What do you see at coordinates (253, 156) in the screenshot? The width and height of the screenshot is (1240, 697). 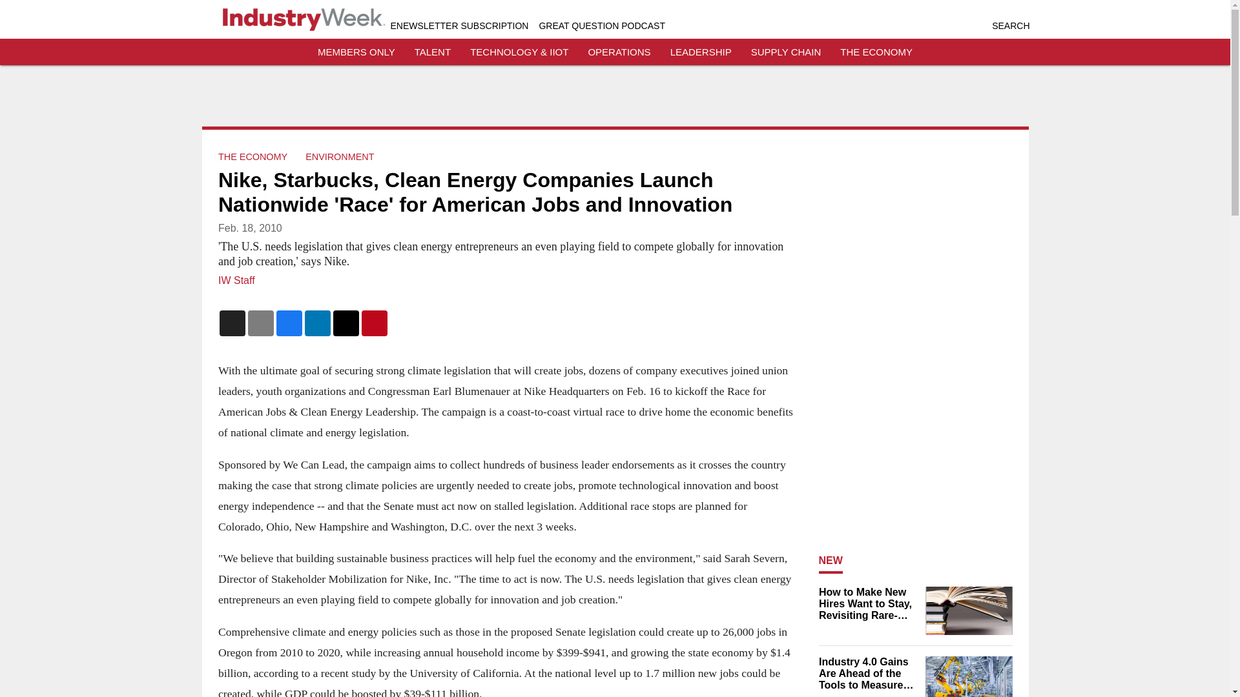 I see `THE ECONOMY` at bounding box center [253, 156].